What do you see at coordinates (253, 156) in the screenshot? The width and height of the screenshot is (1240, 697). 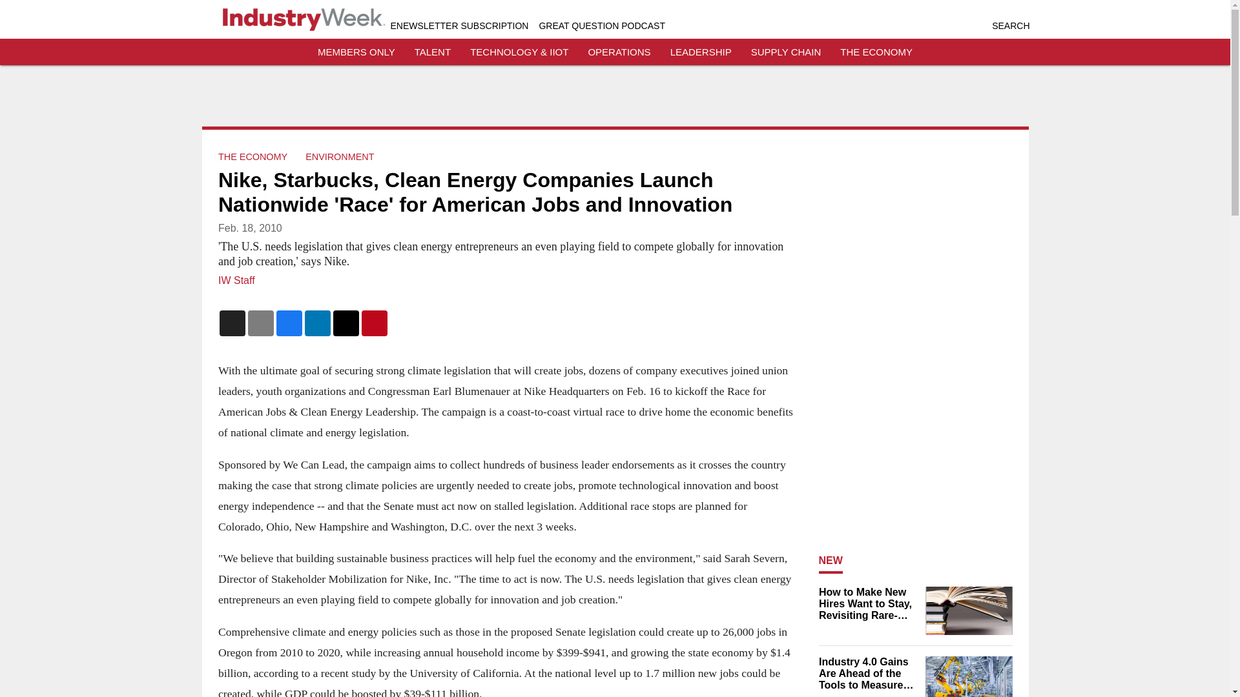 I see `THE ECONOMY` at bounding box center [253, 156].